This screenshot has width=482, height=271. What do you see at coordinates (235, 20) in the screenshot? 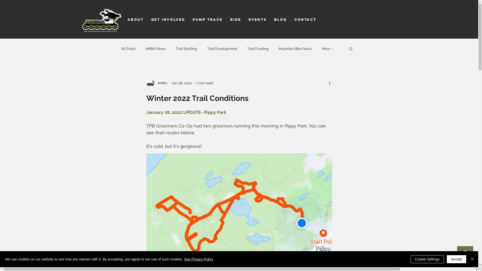
I see `RIDE` at bounding box center [235, 20].